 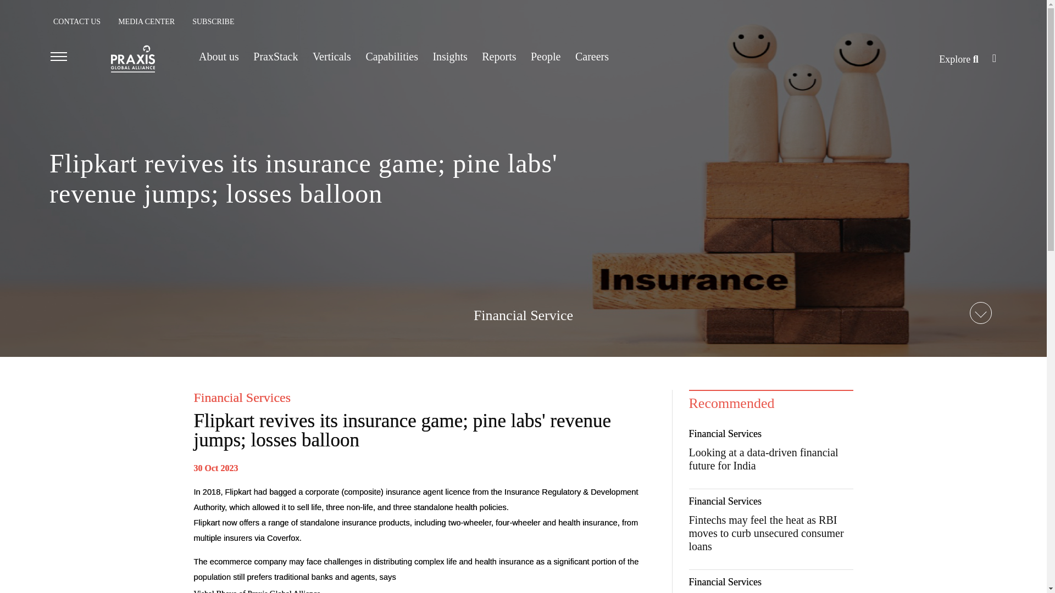 What do you see at coordinates (391, 56) in the screenshot?
I see `Capabilities` at bounding box center [391, 56].